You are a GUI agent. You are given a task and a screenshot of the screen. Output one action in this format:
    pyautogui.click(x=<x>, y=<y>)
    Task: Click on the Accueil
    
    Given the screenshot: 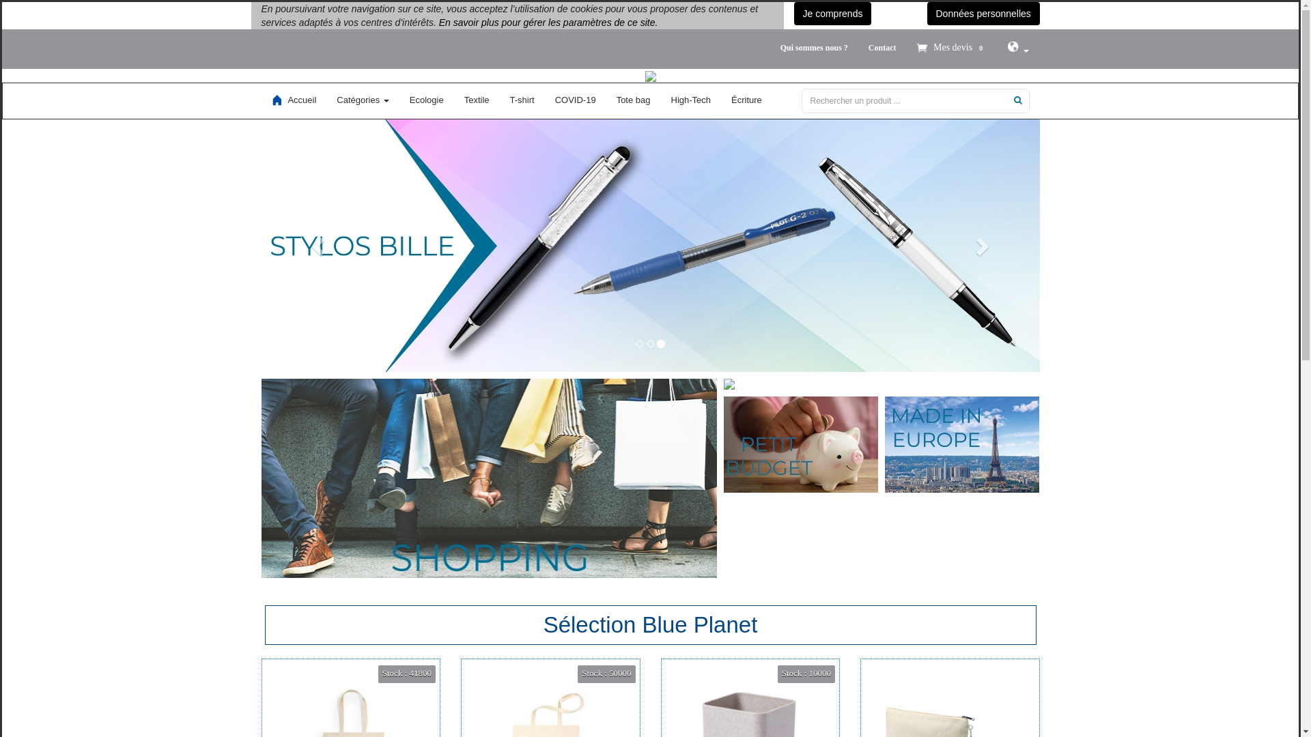 What is the action you would take?
    pyautogui.click(x=294, y=100)
    